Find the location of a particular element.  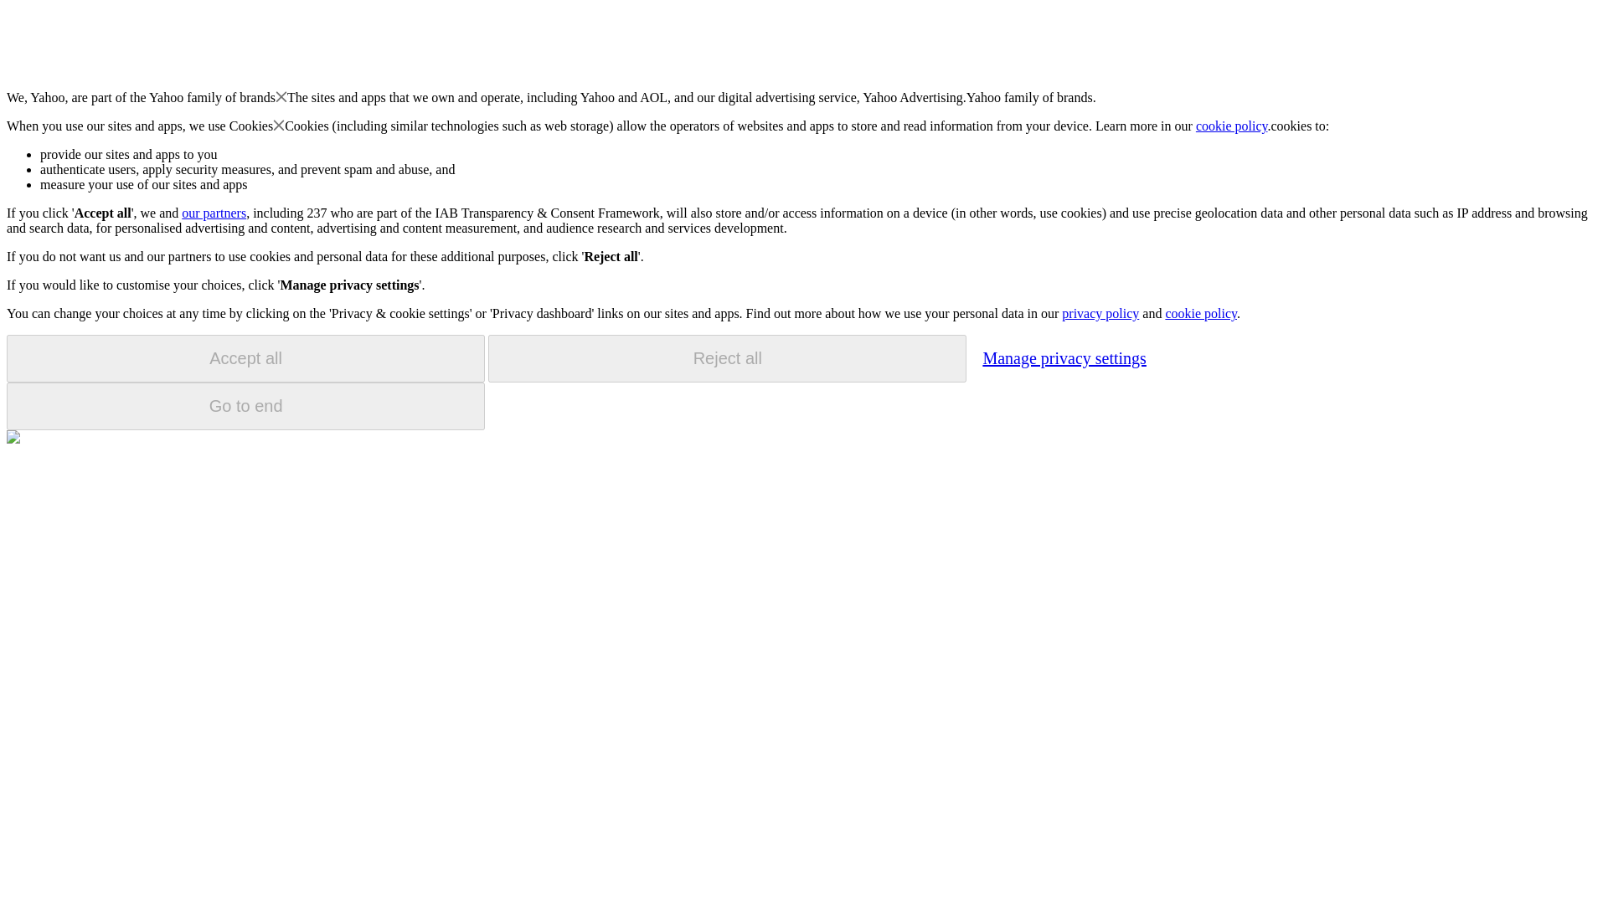

Reject all is located at coordinates (727, 358).